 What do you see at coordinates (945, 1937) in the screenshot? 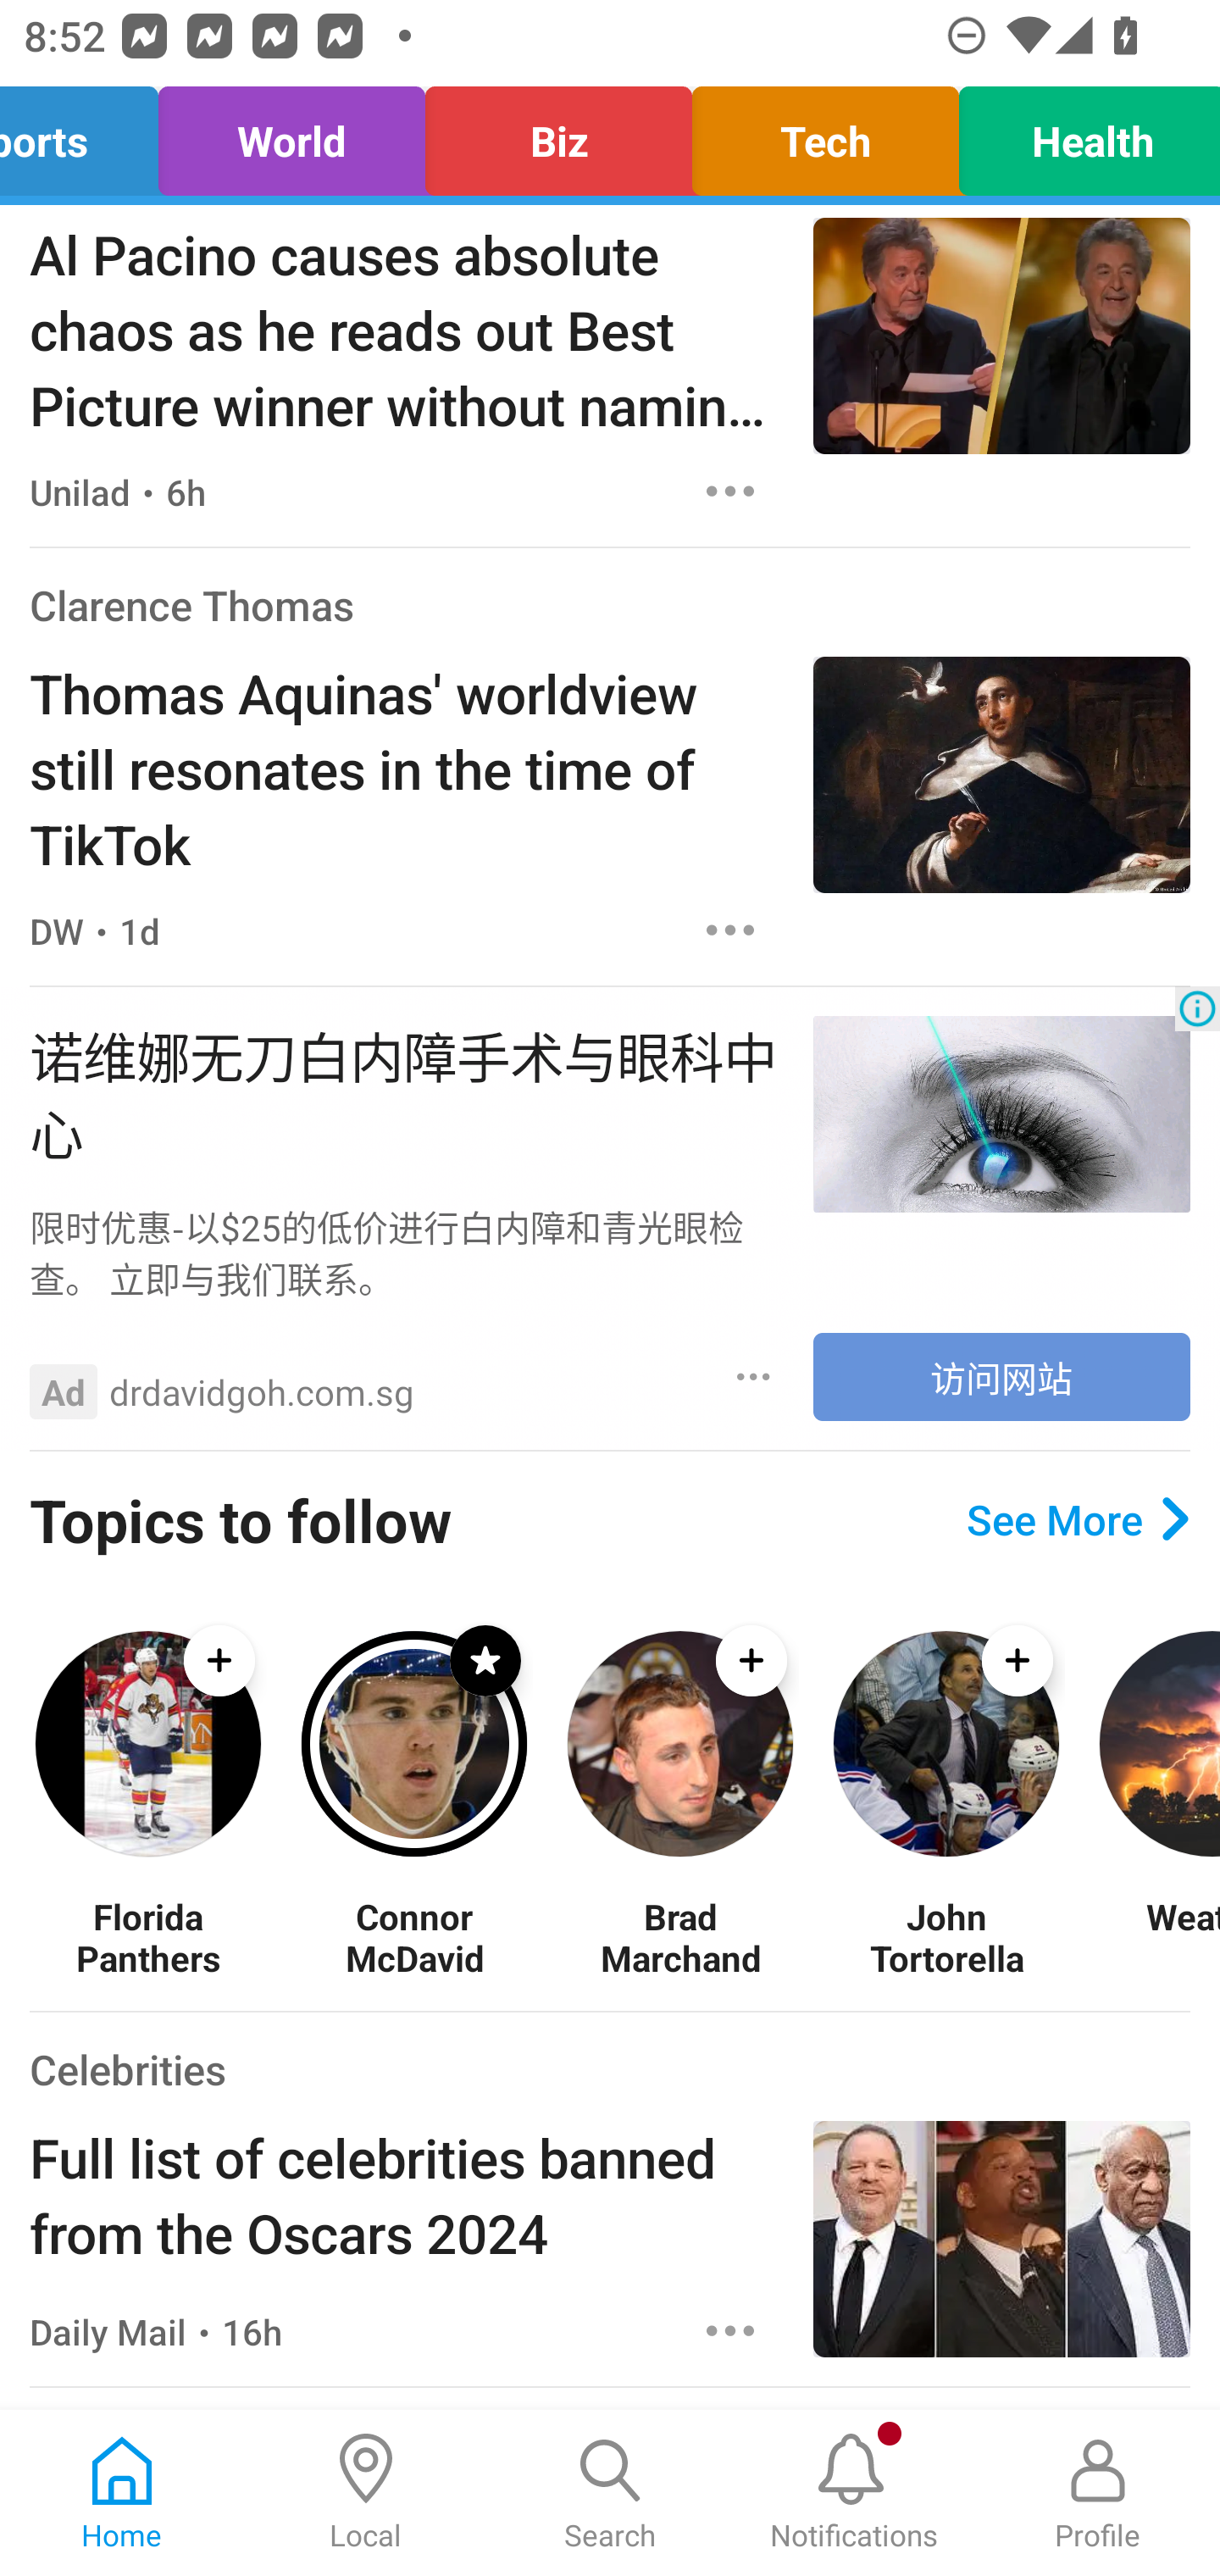
I see `John Tortorella` at bounding box center [945, 1937].